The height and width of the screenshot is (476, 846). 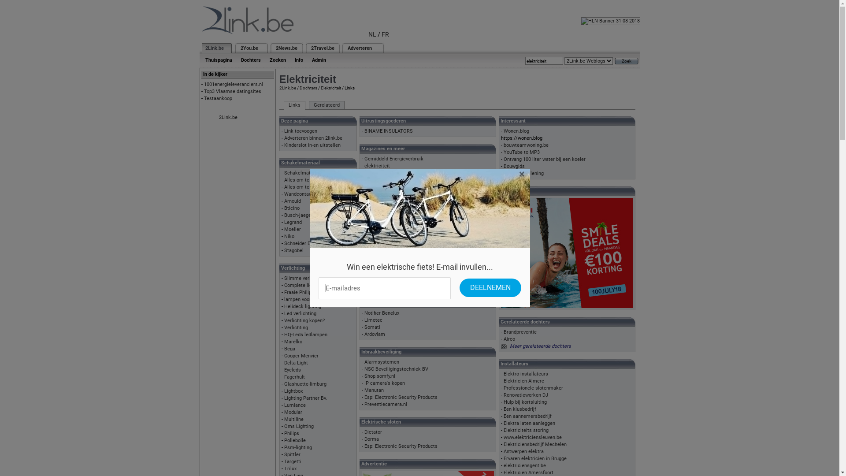 I want to click on Fraaie Philips Hue lampen, so click(x=313, y=293).